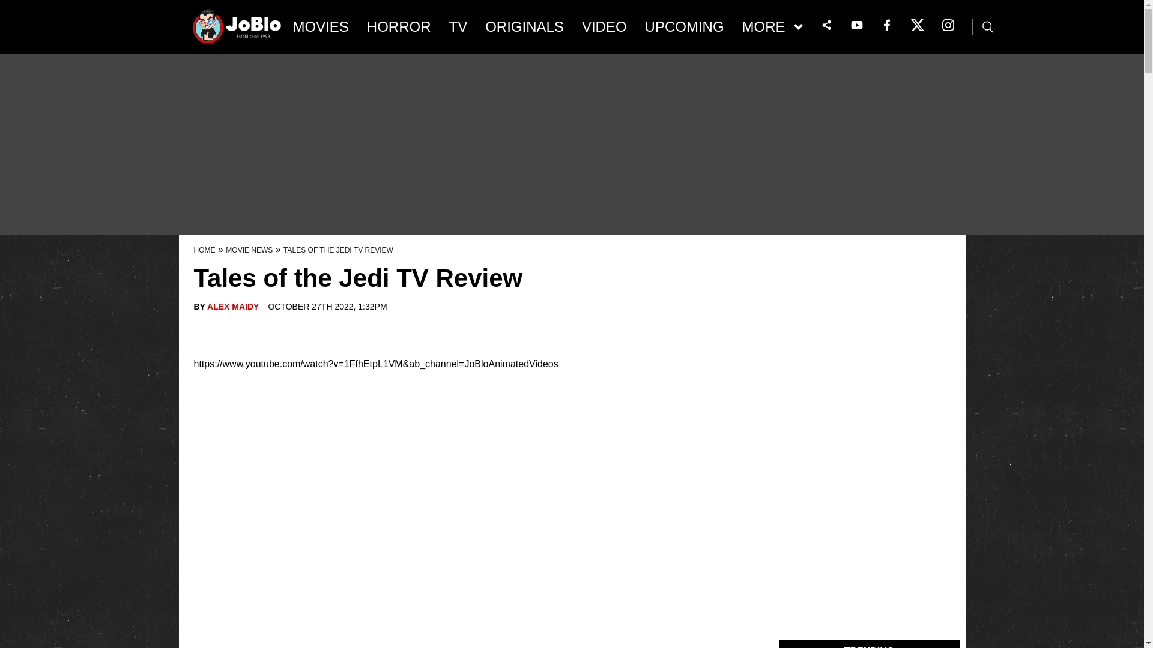 This screenshot has width=1153, height=648. Describe the element at coordinates (604, 27) in the screenshot. I see `VIDEO` at that location.